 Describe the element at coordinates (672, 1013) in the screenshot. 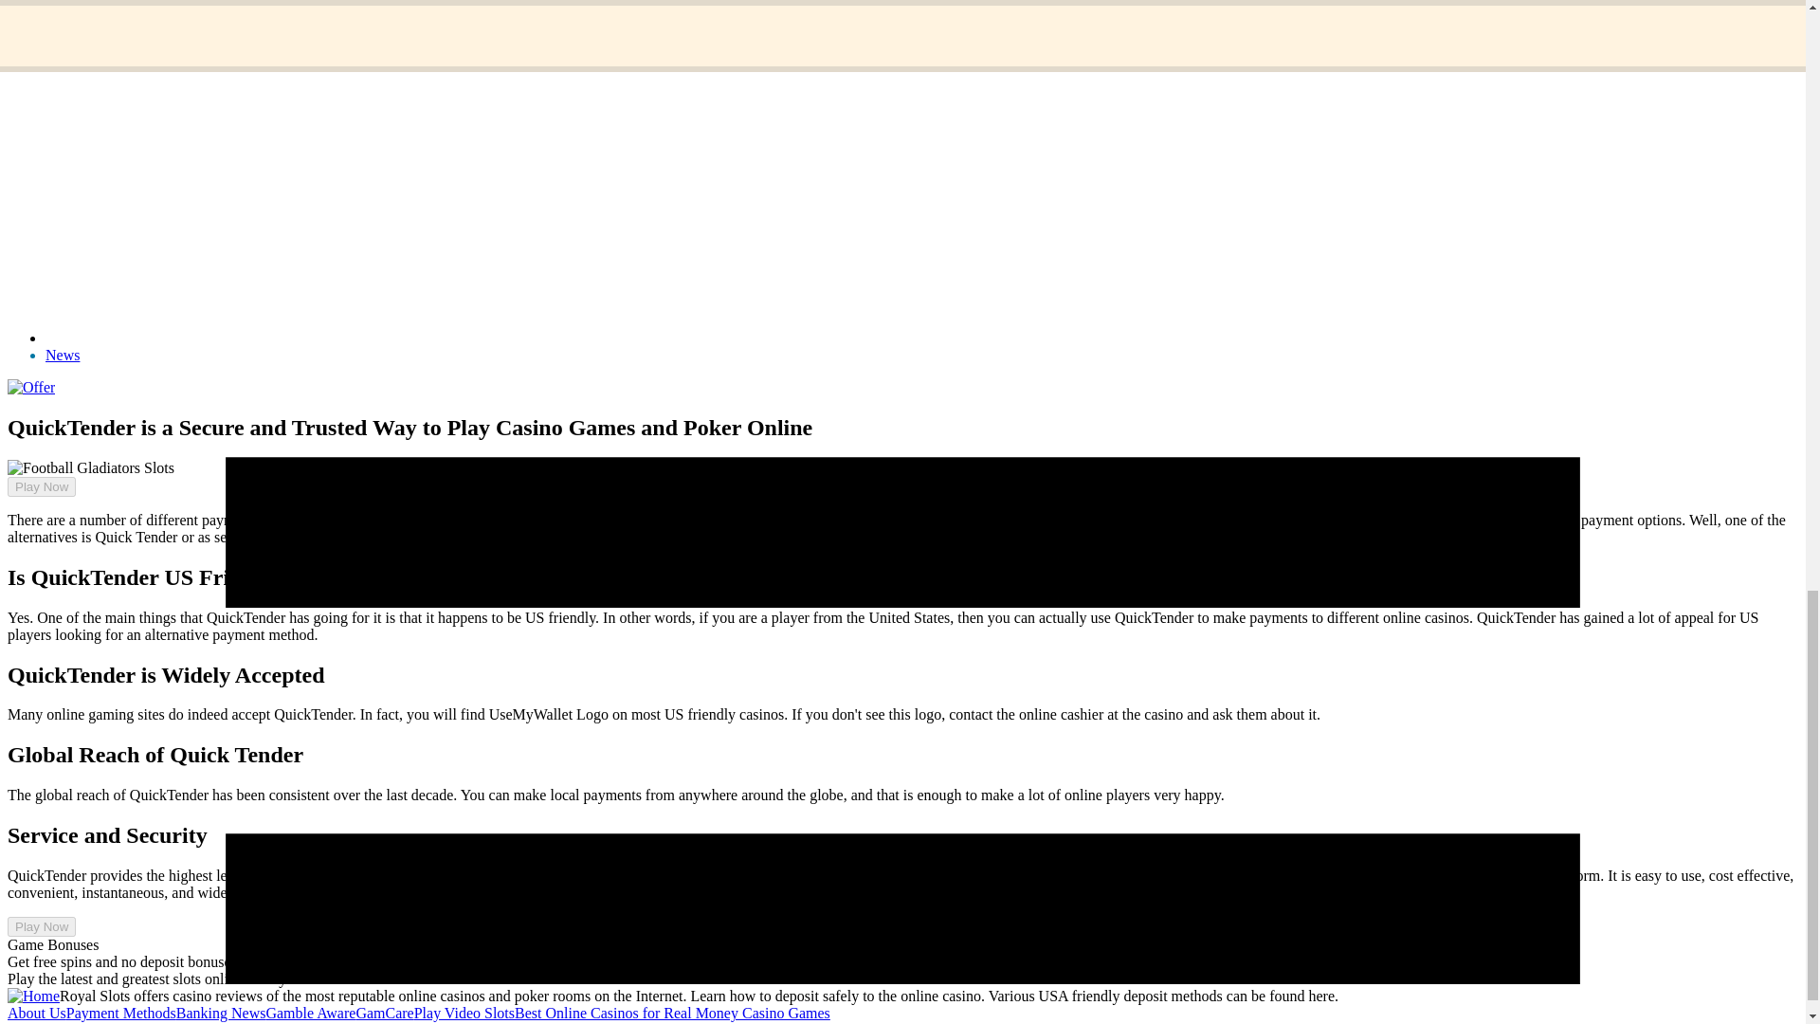

I see `Best Online Casinos for Real Money Casino Games` at that location.